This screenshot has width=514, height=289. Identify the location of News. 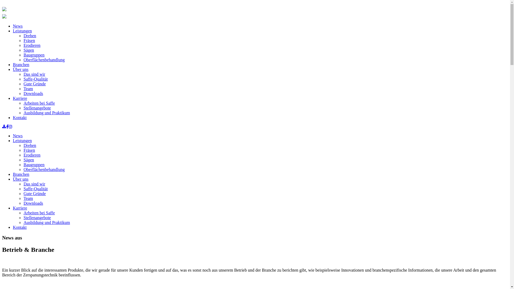
(18, 136).